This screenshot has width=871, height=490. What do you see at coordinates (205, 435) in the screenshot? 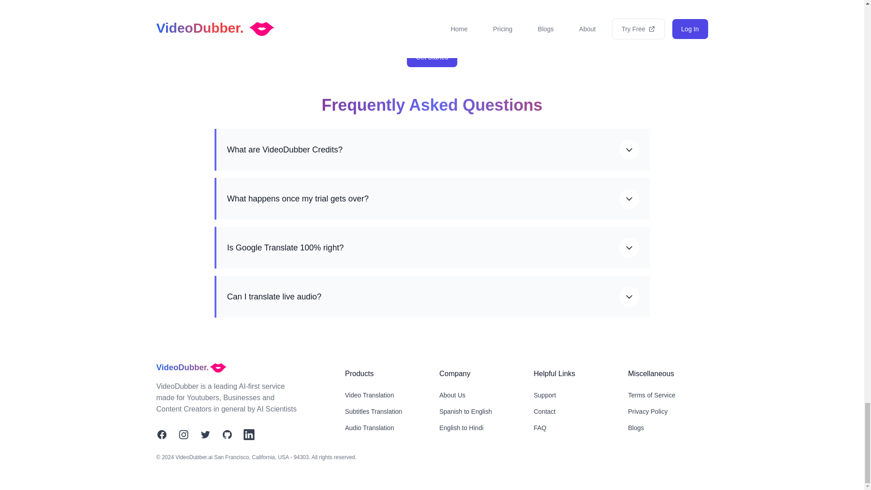
I see `Twitter` at bounding box center [205, 435].